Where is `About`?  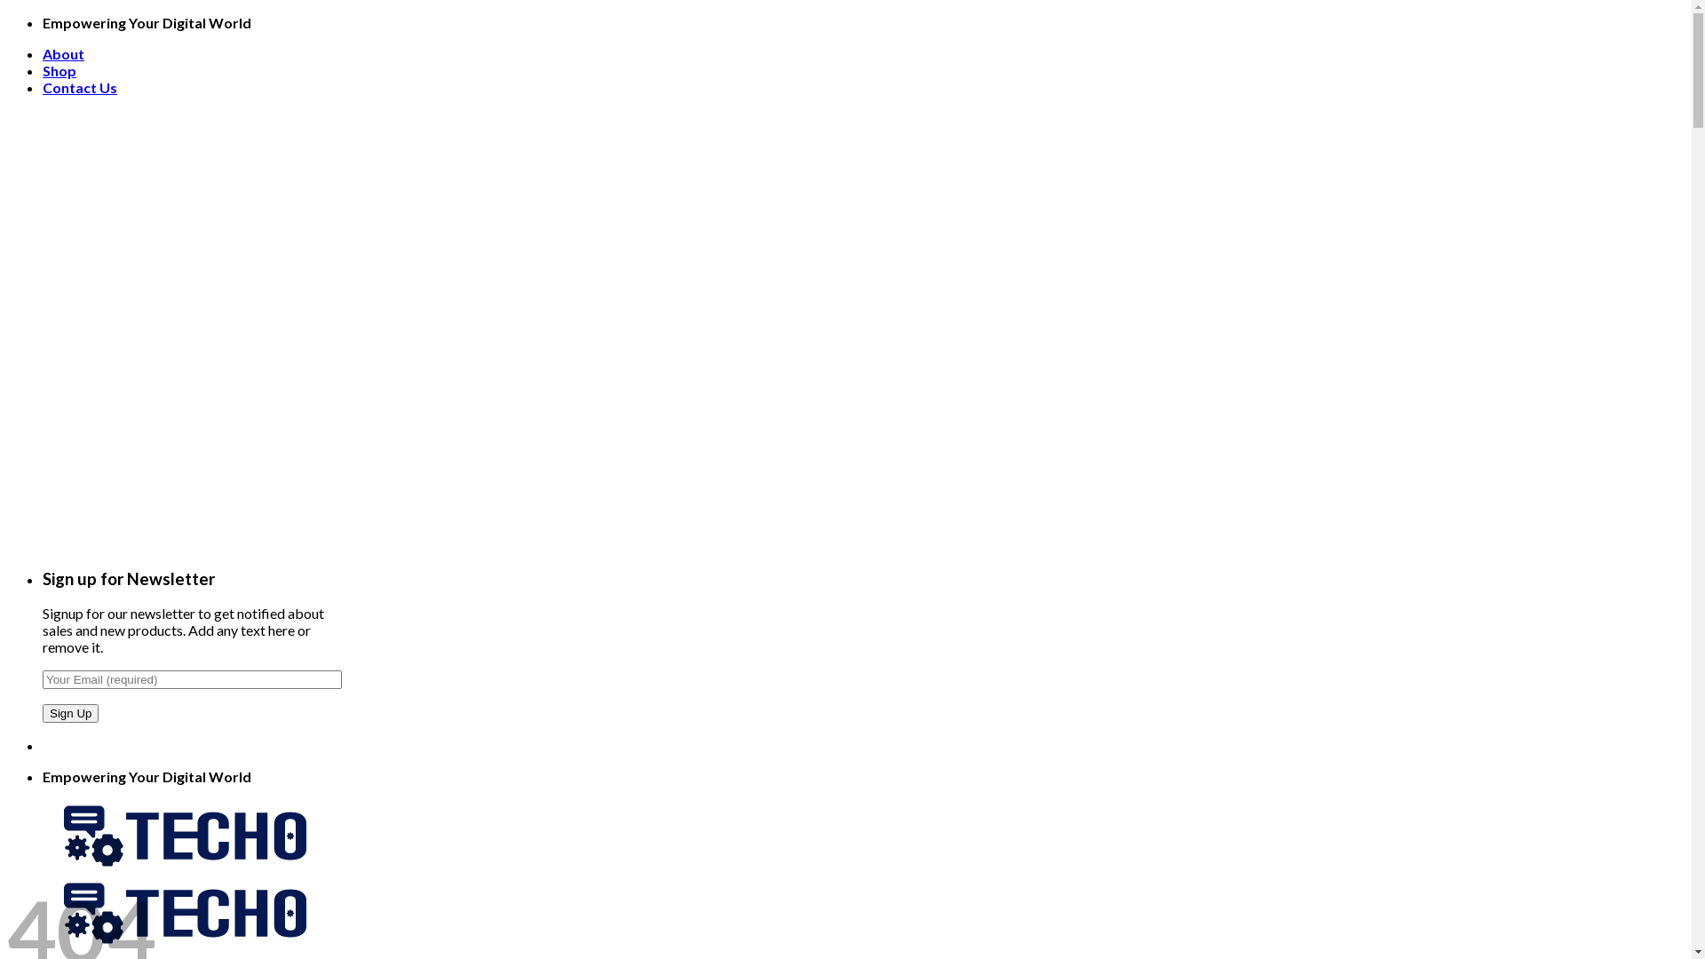 About is located at coordinates (64, 53).